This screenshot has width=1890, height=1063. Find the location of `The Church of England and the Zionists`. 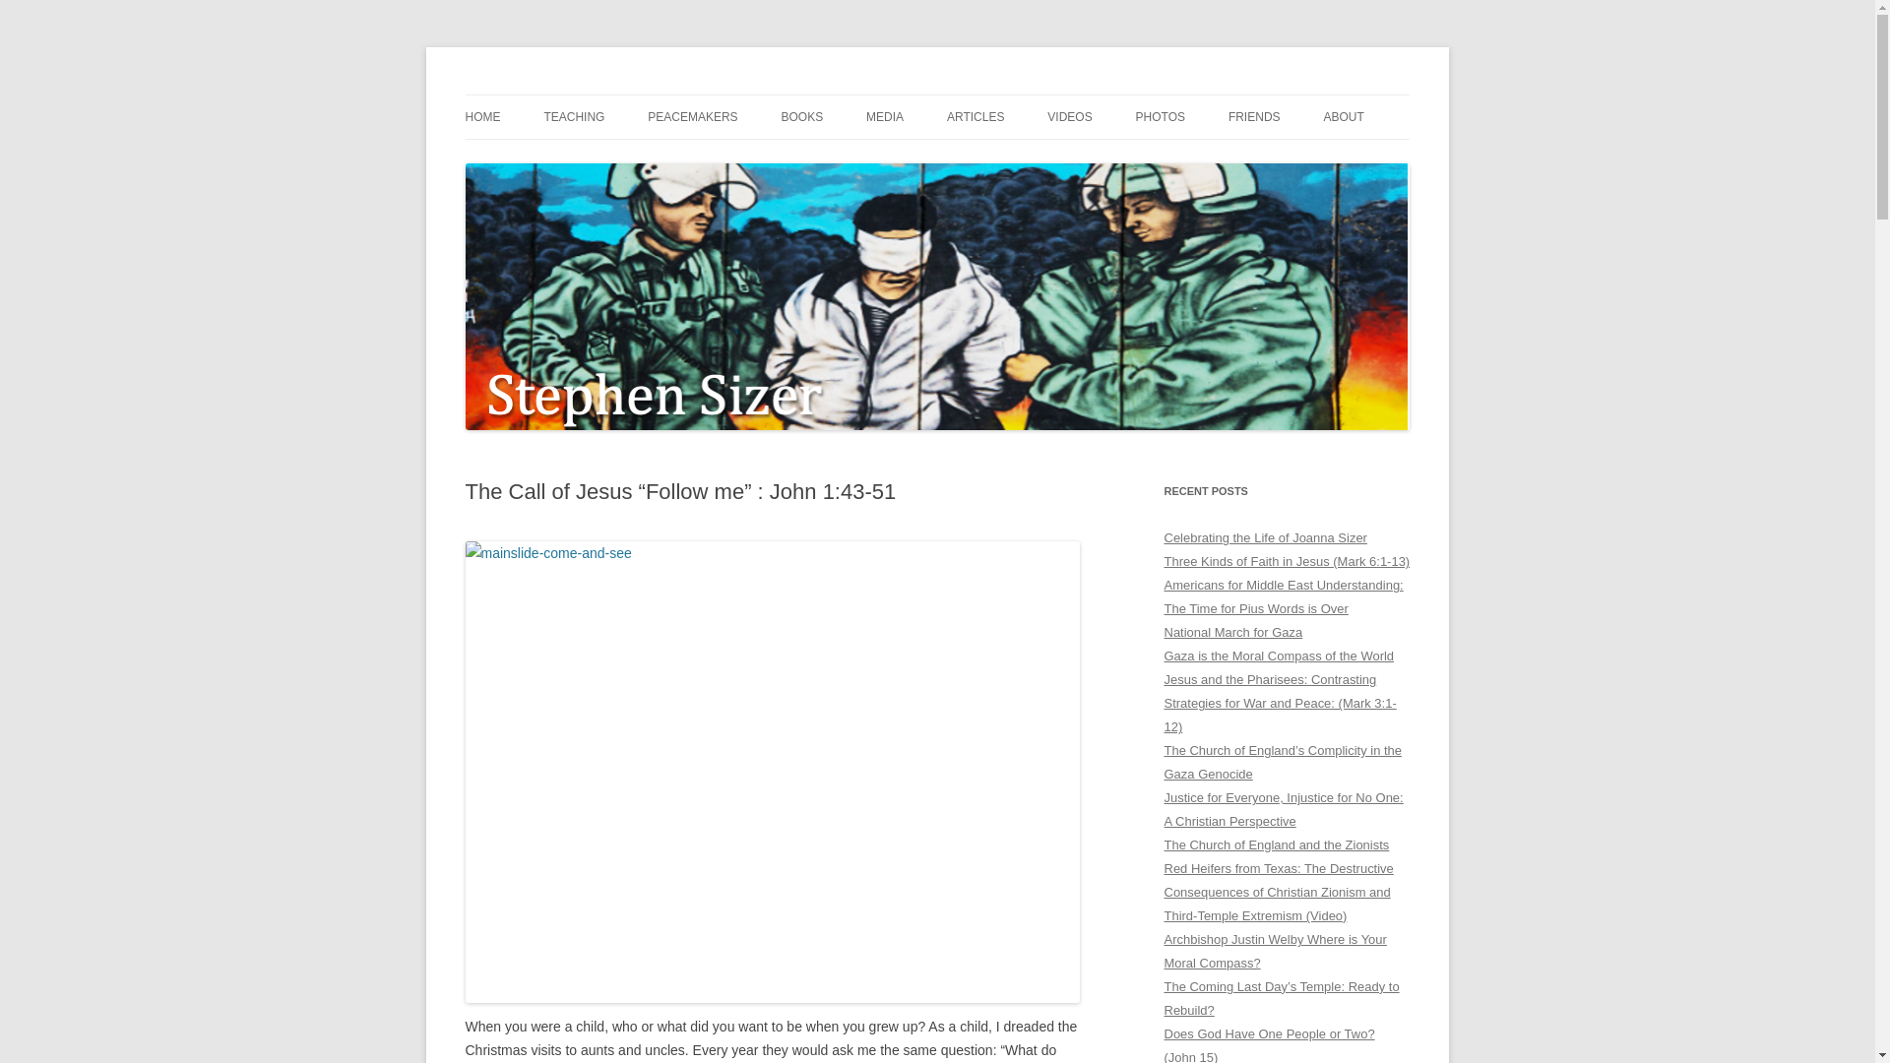

The Church of England and the Zionists is located at coordinates (1276, 844).